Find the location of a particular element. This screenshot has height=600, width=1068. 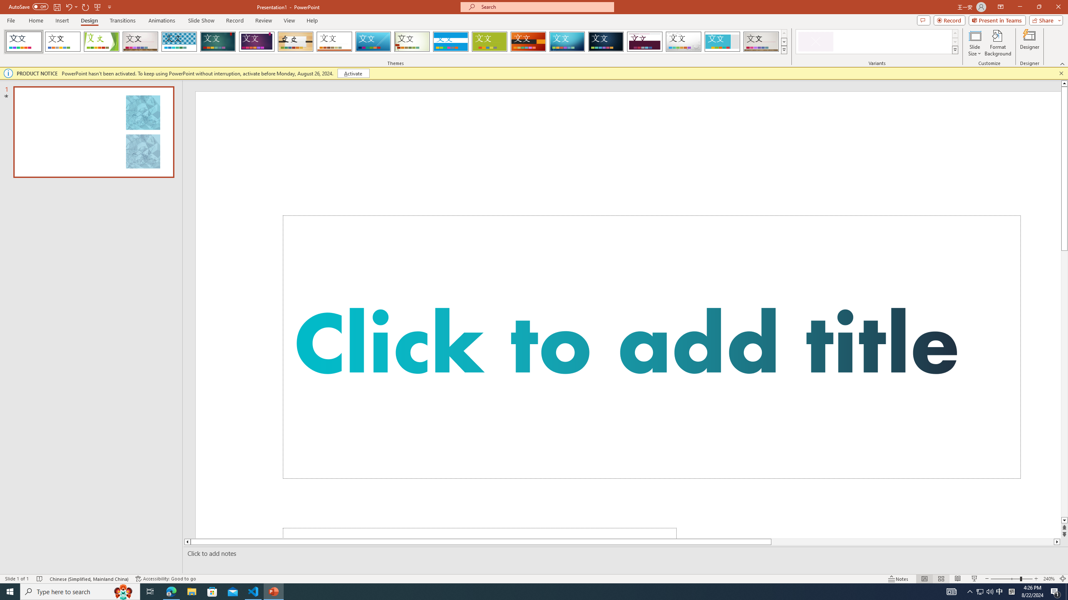

Undo is located at coordinates (71, 7).